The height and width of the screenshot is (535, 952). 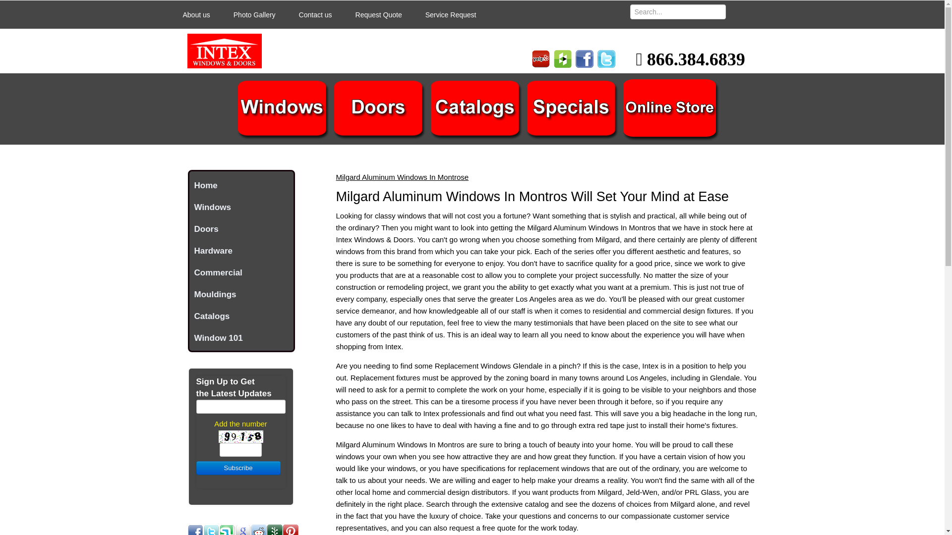 What do you see at coordinates (211, 530) in the screenshot?
I see `Twitter` at bounding box center [211, 530].